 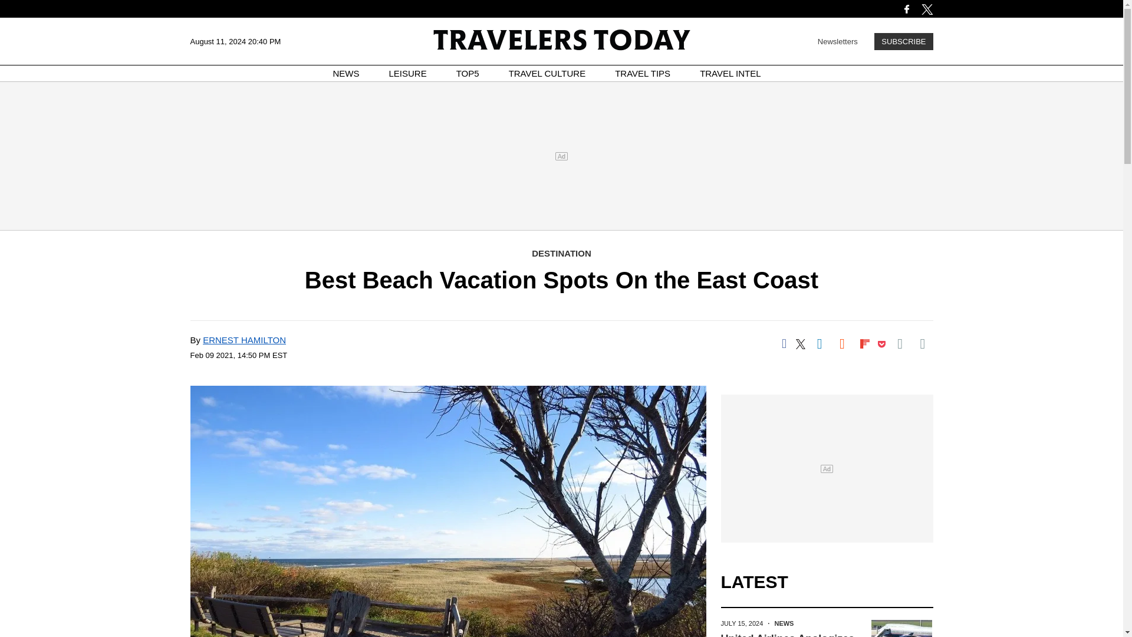 What do you see at coordinates (826, 468) in the screenshot?
I see `3rd party ad content` at bounding box center [826, 468].